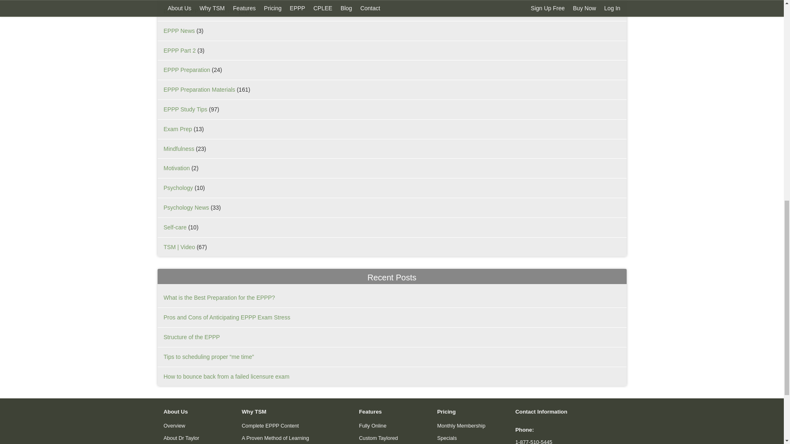 The width and height of the screenshot is (790, 444). What do you see at coordinates (175, 227) in the screenshot?
I see `Self-care` at bounding box center [175, 227].